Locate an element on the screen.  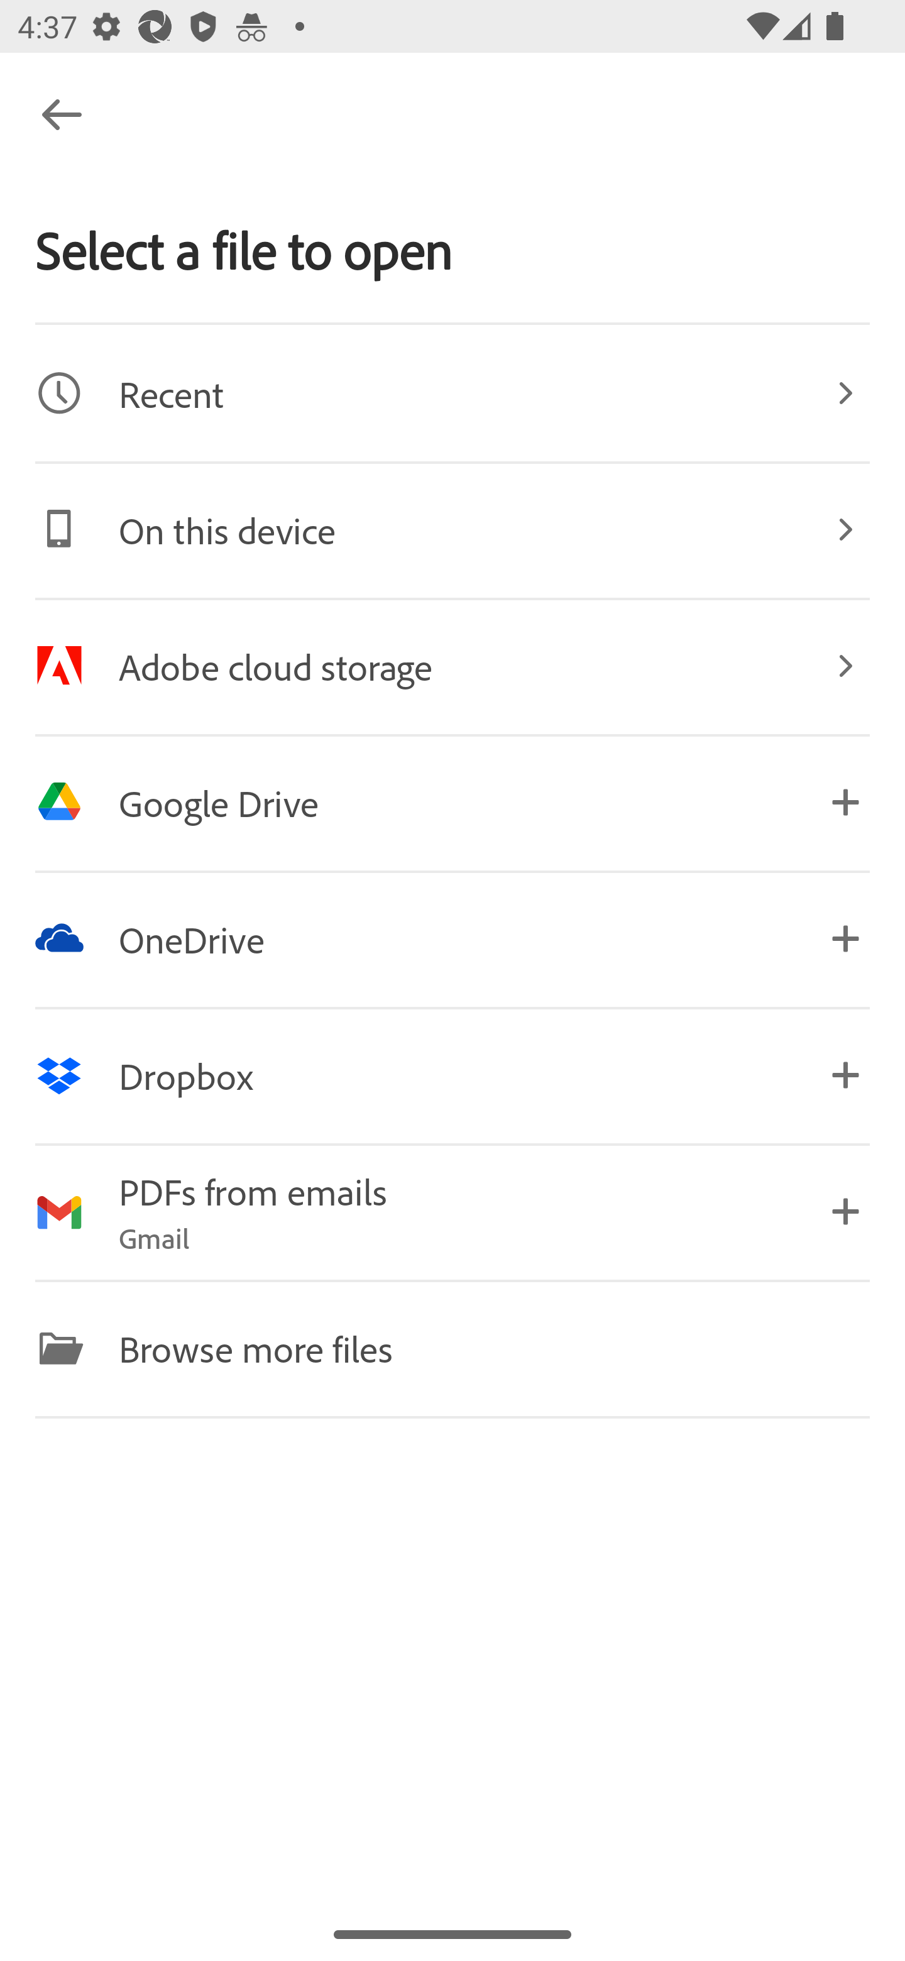
Image Recent is located at coordinates (452, 393).